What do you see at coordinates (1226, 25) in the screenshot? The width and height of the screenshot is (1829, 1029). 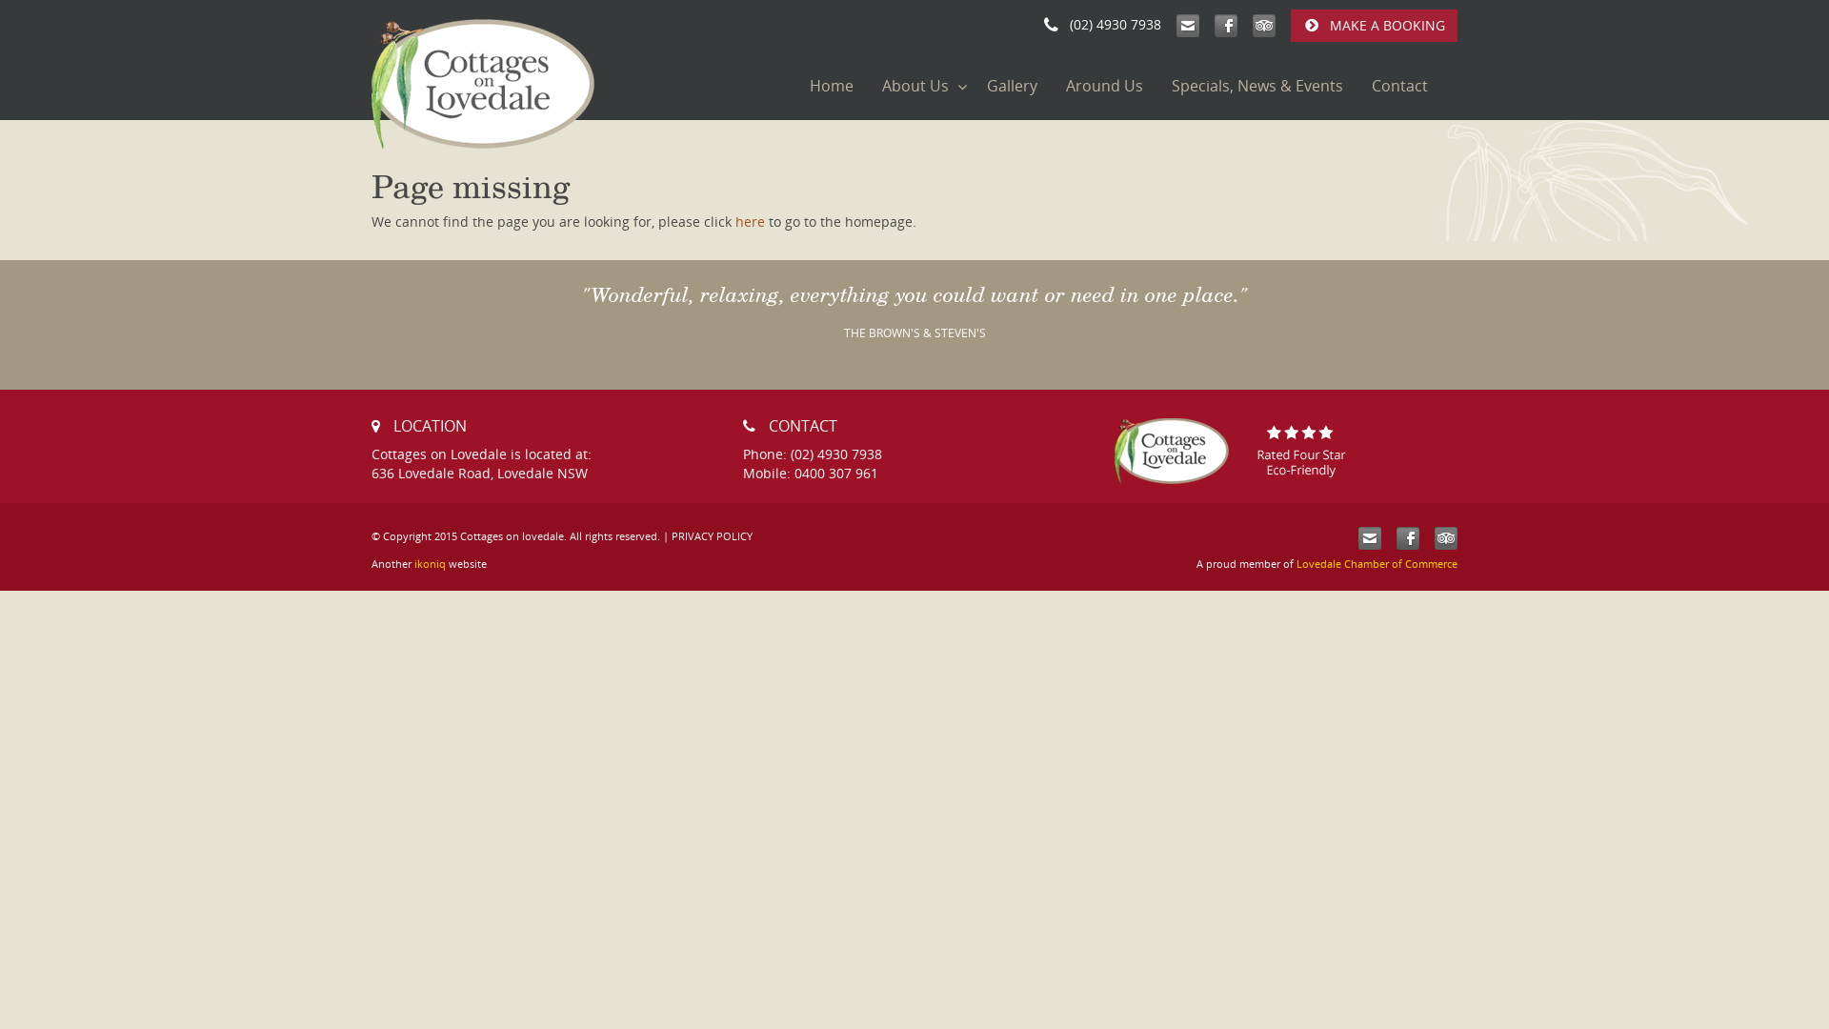 I see `facebook` at bounding box center [1226, 25].